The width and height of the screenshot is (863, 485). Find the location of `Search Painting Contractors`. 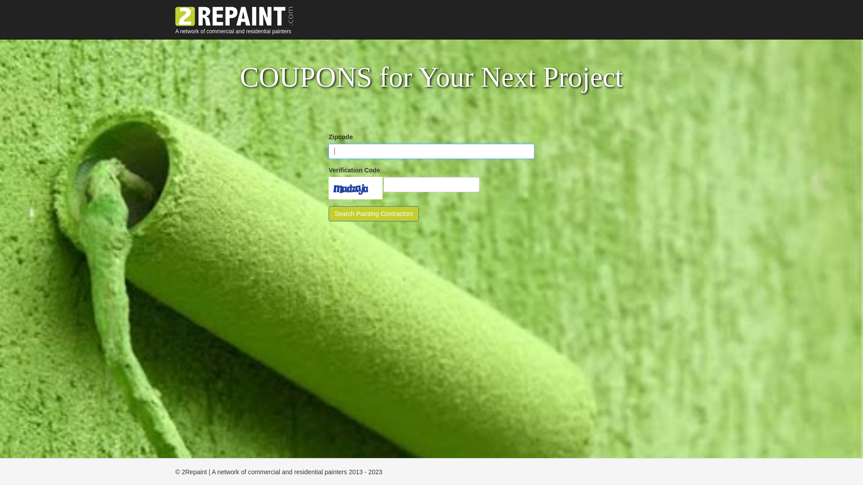

Search Painting Contractors is located at coordinates (374, 214).